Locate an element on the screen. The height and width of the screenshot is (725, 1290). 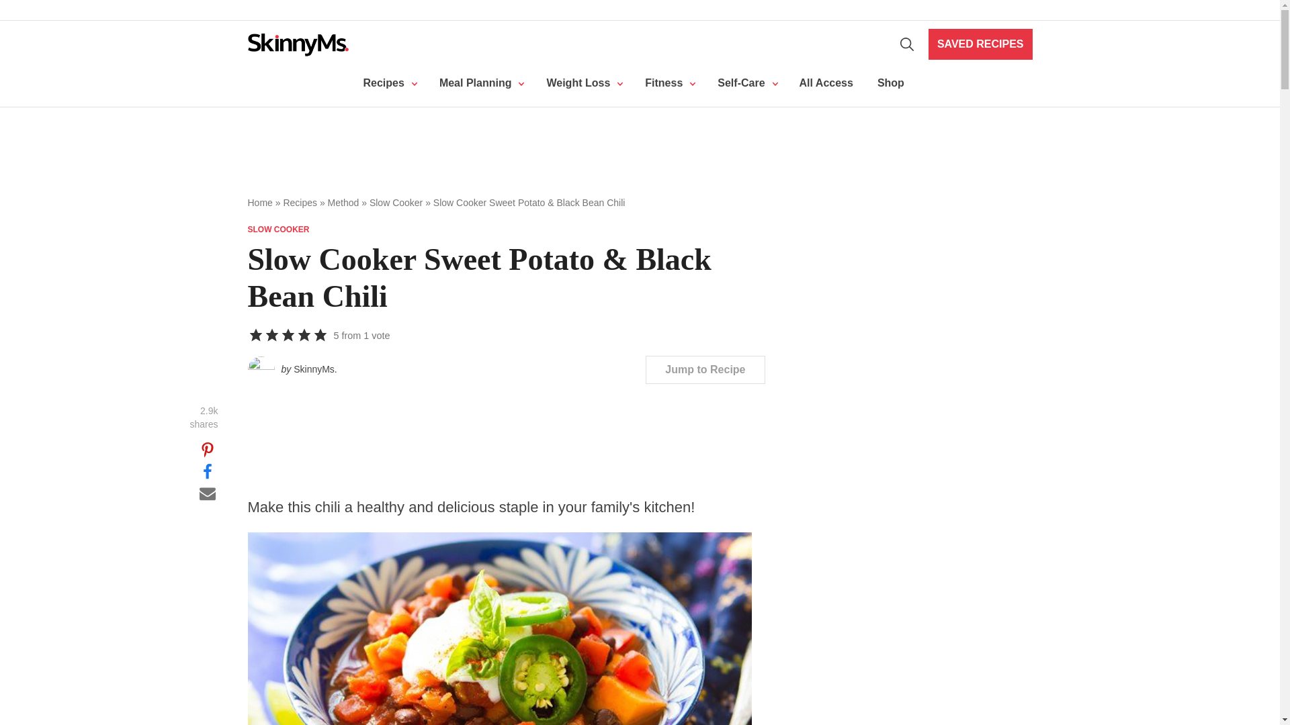
SAVED RECIPES is located at coordinates (981, 44).